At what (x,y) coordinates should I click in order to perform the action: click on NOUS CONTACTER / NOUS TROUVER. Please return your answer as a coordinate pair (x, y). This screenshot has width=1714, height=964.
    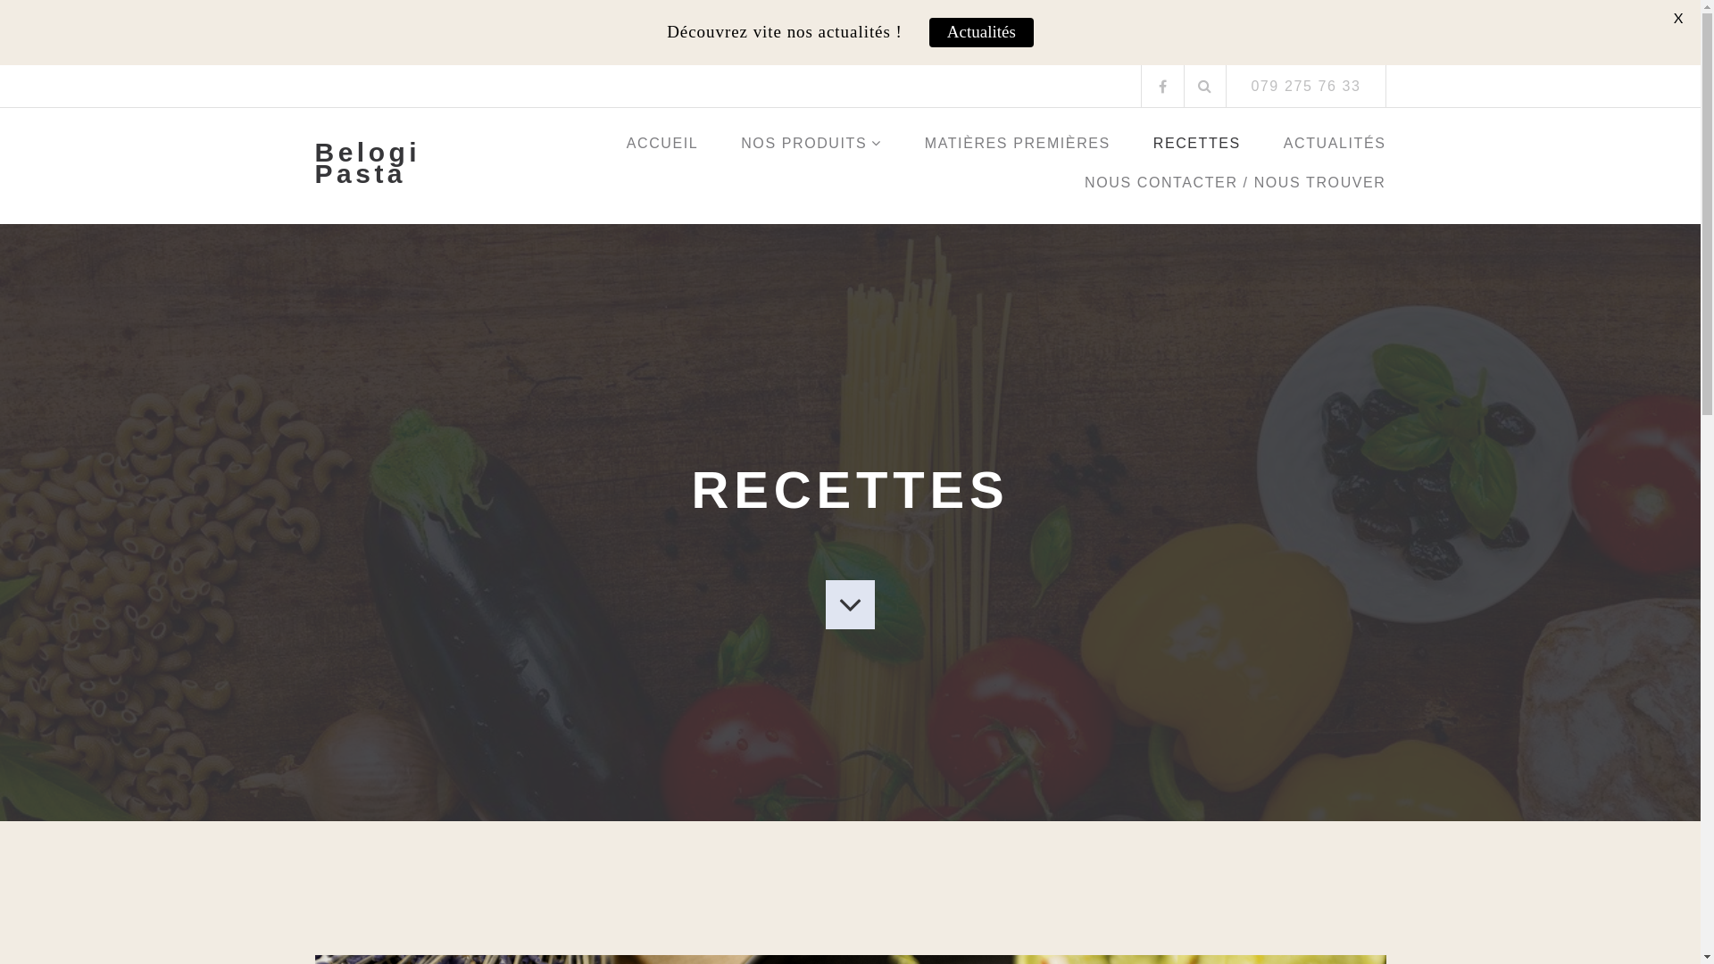
    Looking at the image, I should click on (1236, 189).